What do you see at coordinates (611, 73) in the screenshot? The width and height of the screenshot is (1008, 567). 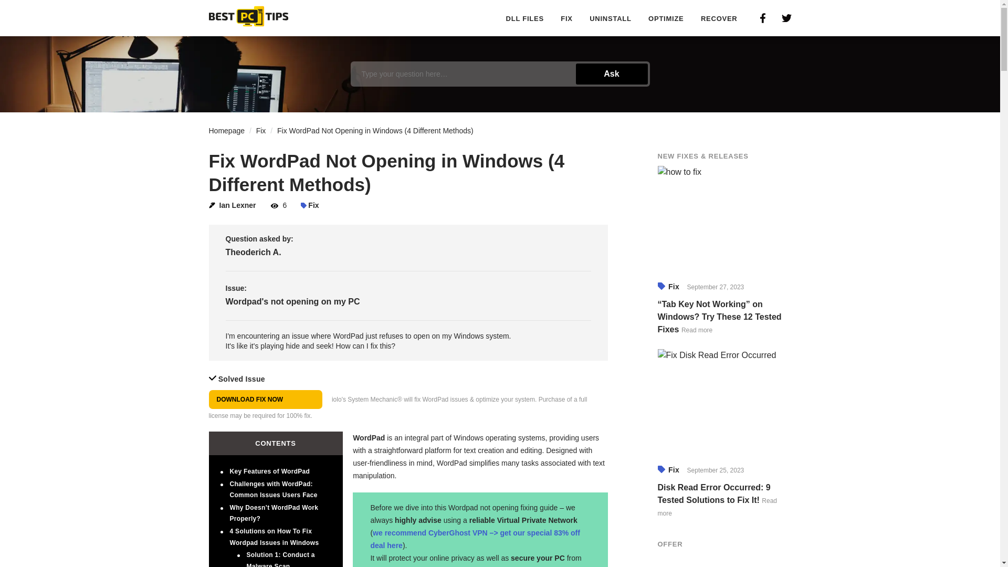 I see `Ask` at bounding box center [611, 73].